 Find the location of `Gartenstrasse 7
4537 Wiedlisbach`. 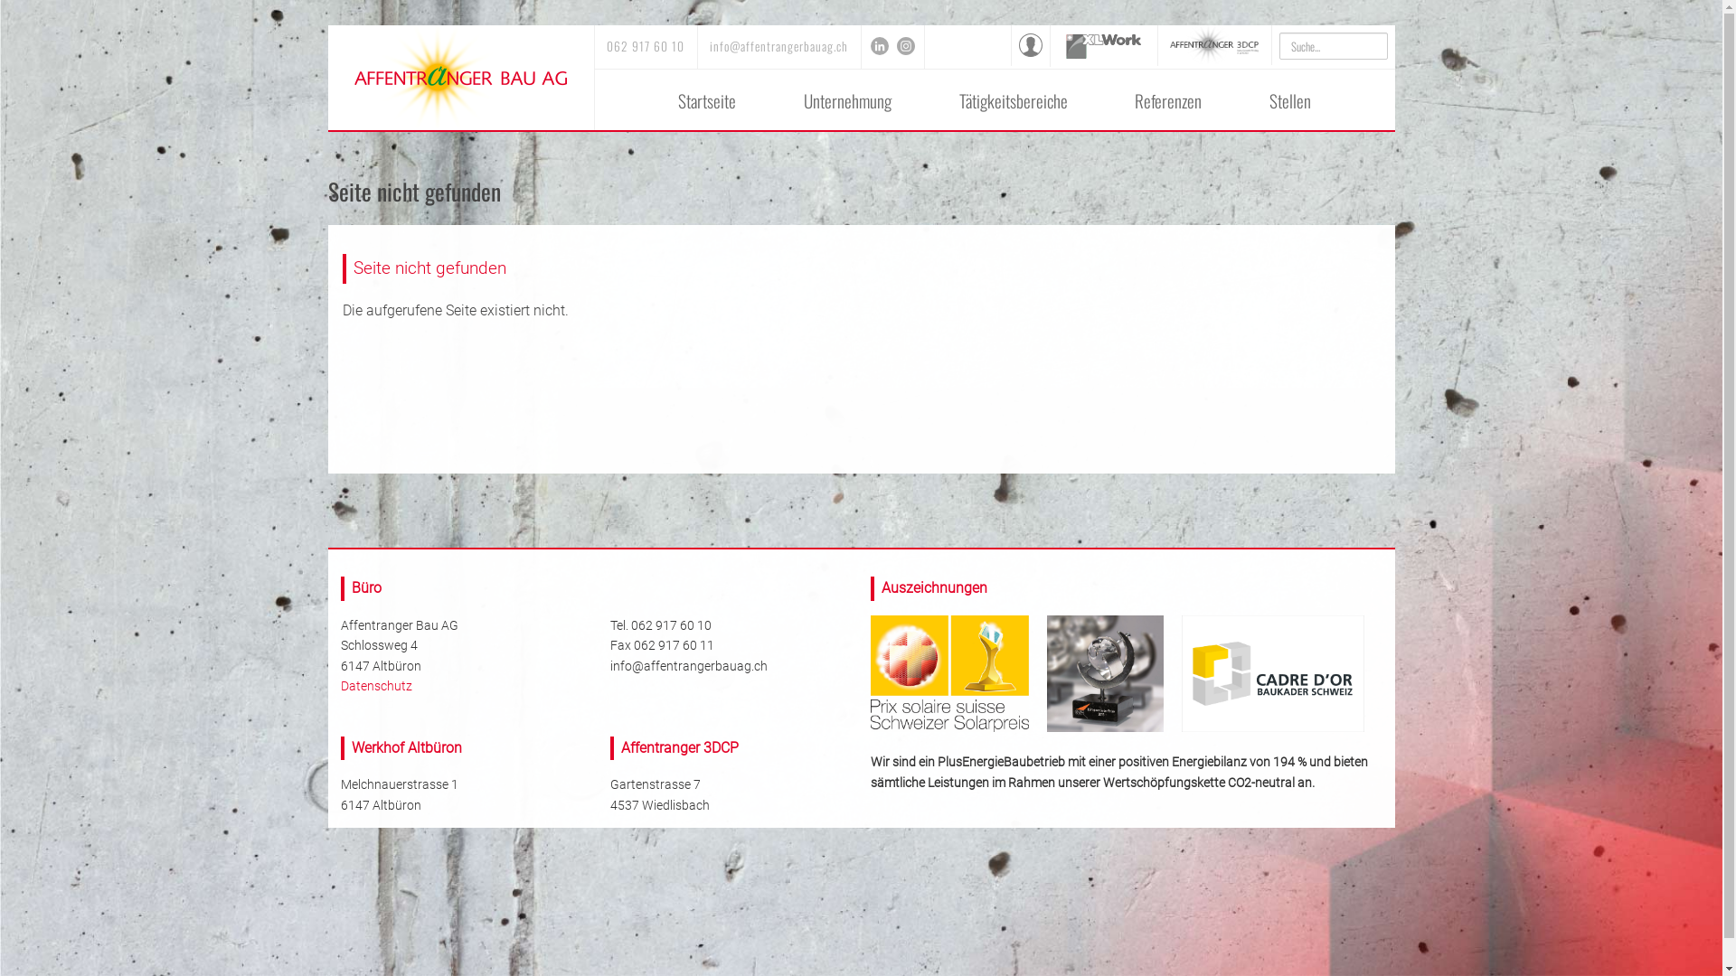

Gartenstrasse 7
4537 Wiedlisbach is located at coordinates (659, 794).